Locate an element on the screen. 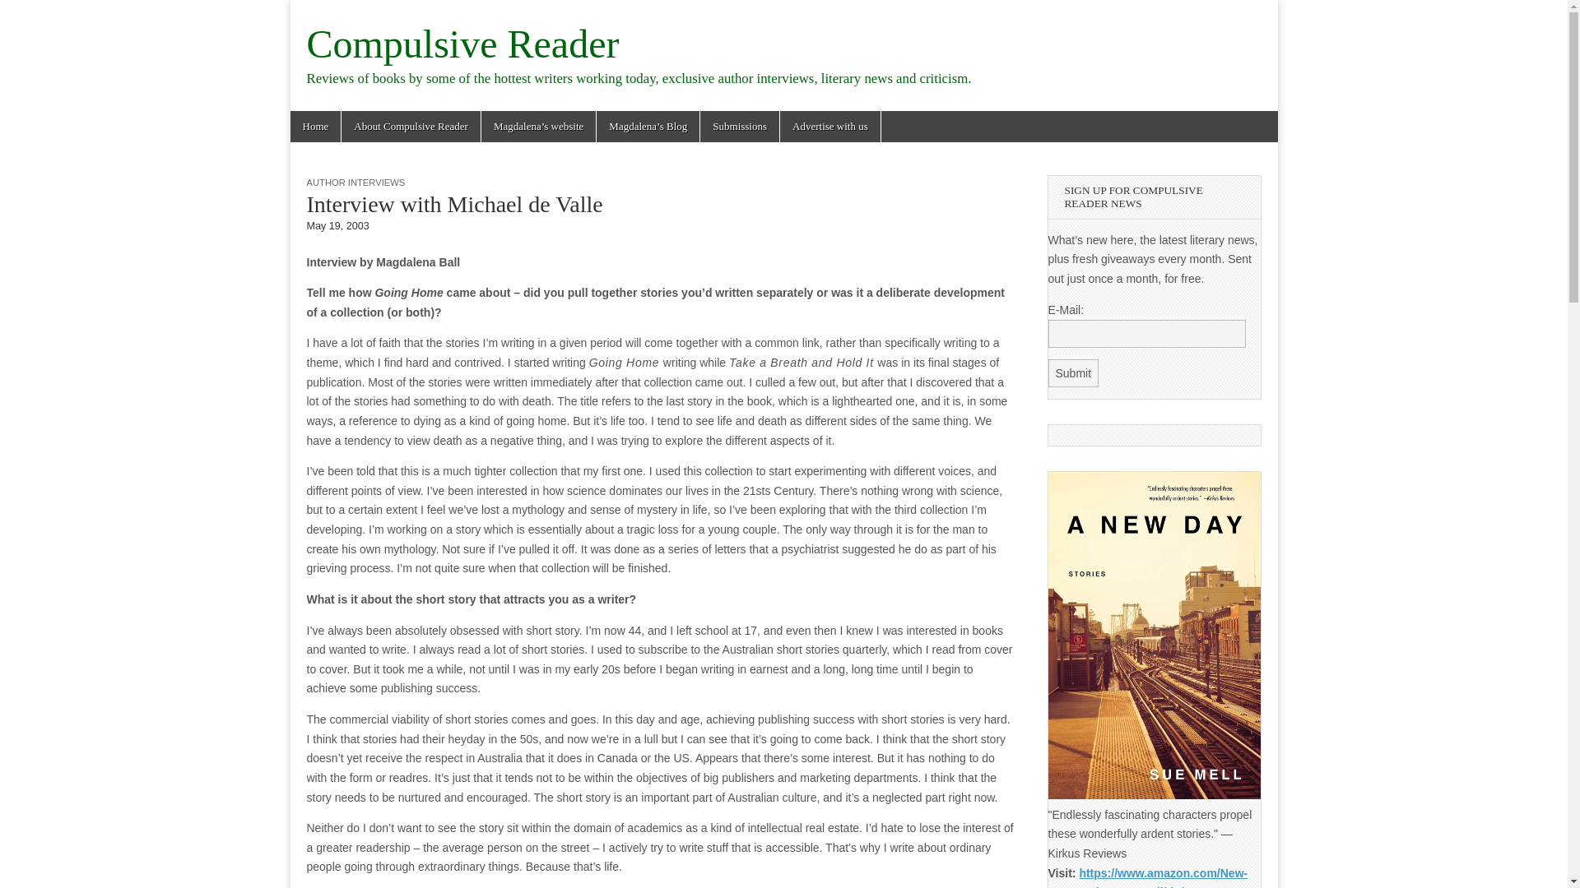 The height and width of the screenshot is (888, 1580). Submit is located at coordinates (1074, 373).